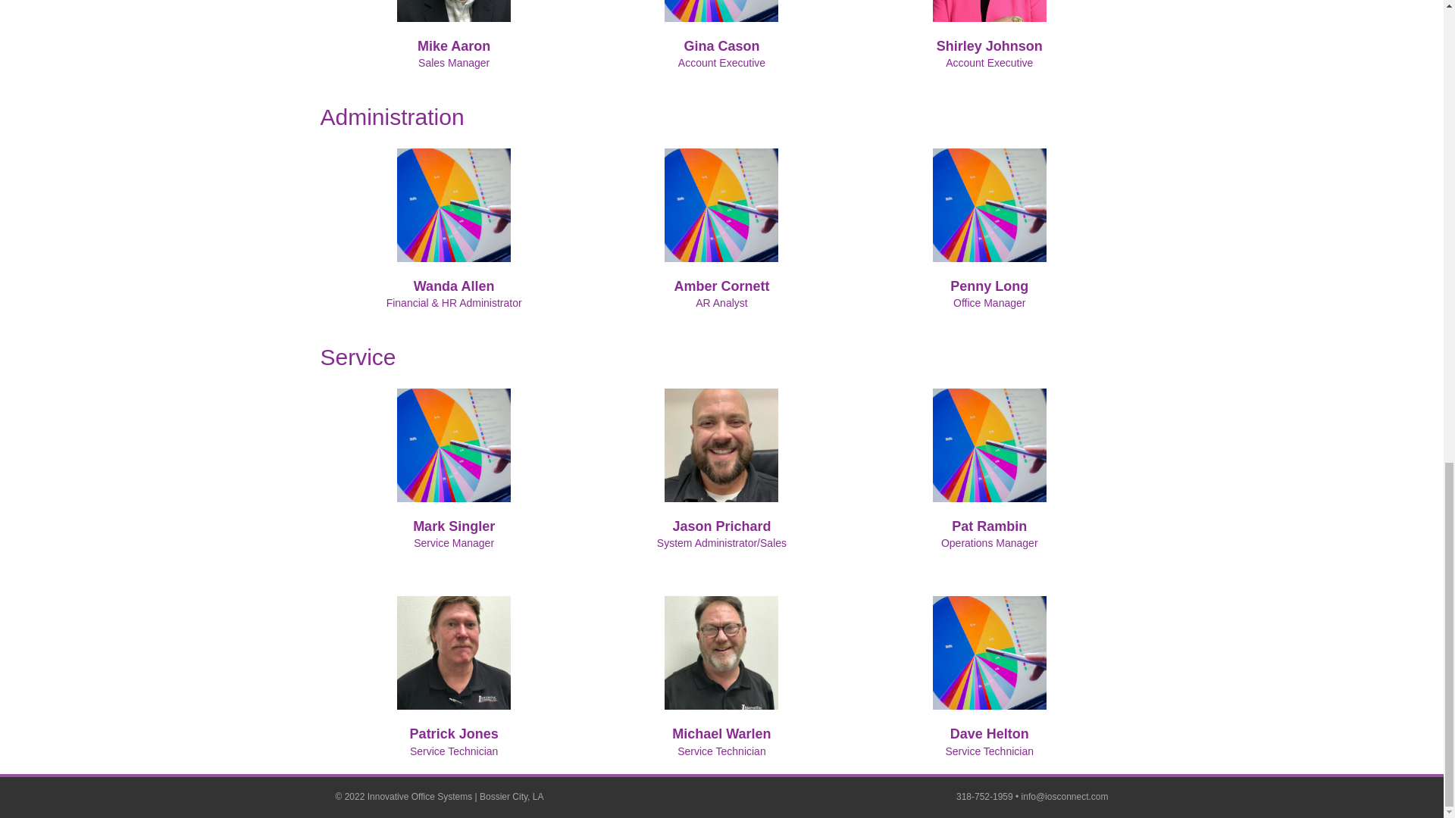  What do you see at coordinates (453, 11) in the screenshot?
I see `Mike Aaron Innovative Office Systems Bossier City` at bounding box center [453, 11].